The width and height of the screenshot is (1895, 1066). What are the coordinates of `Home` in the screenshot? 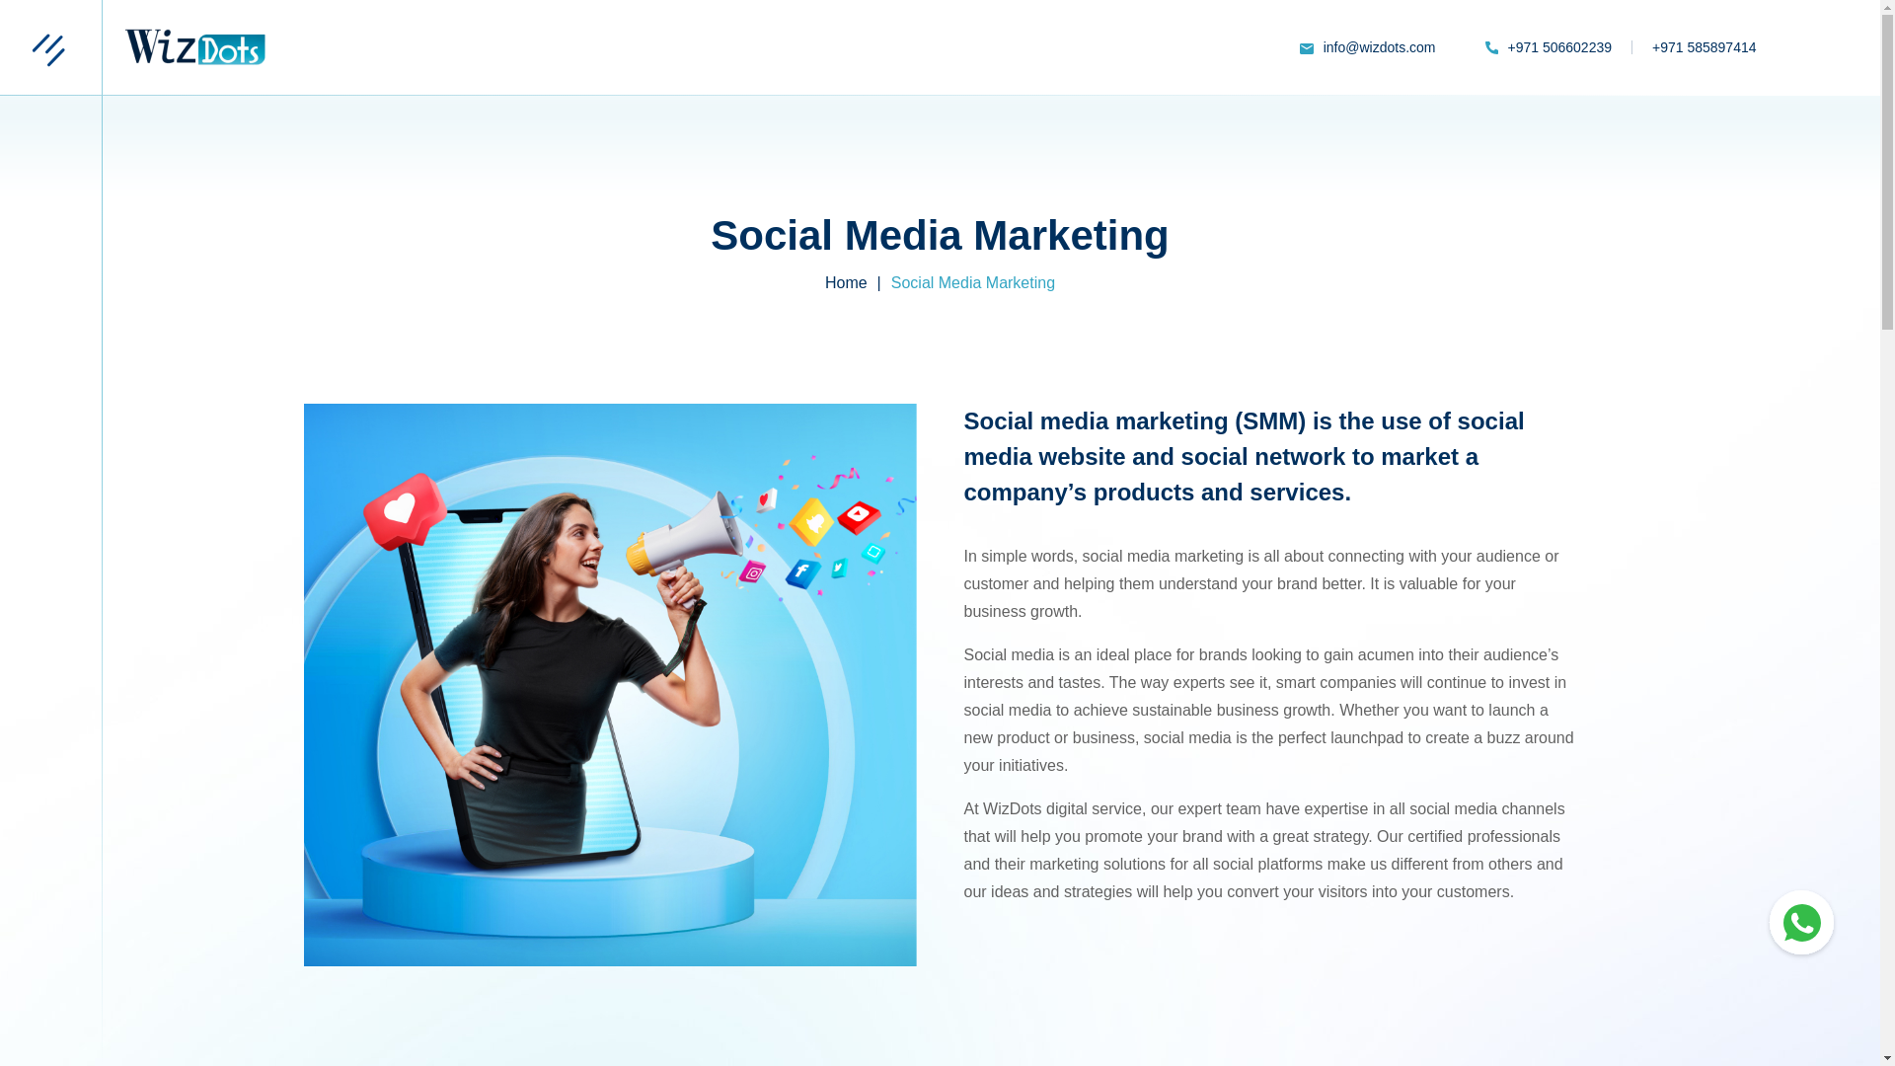 It's located at (846, 283).